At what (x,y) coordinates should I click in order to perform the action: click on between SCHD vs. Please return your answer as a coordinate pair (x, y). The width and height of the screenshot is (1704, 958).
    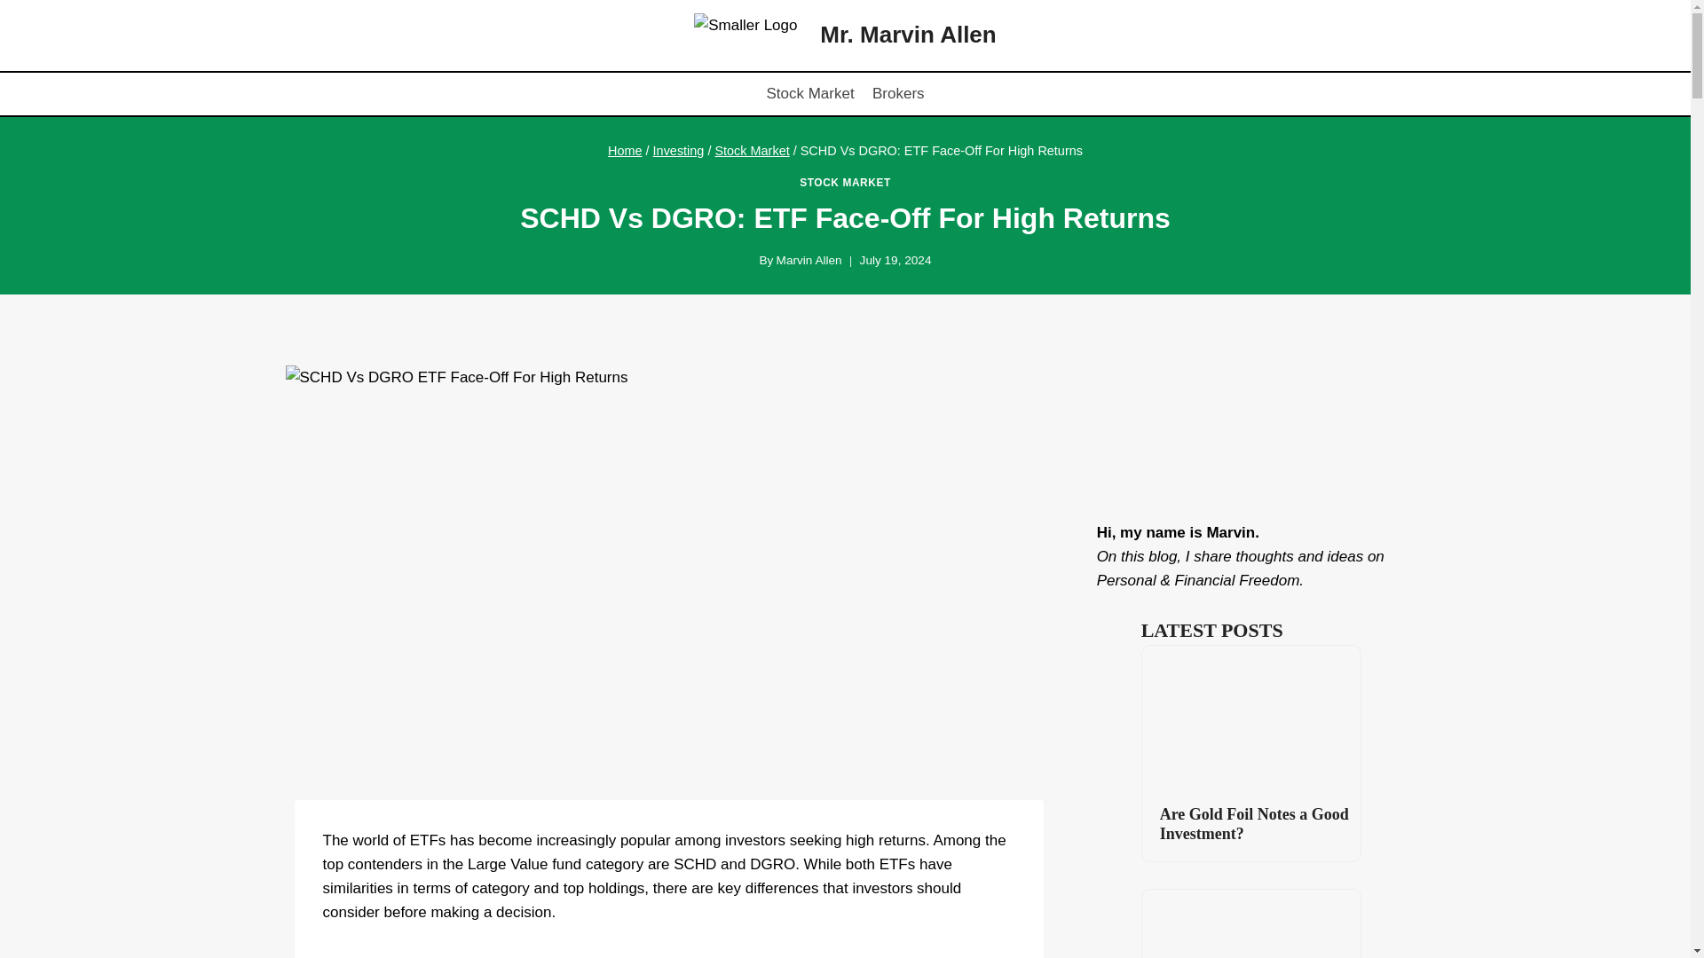
    Looking at the image, I should click on (651, 956).